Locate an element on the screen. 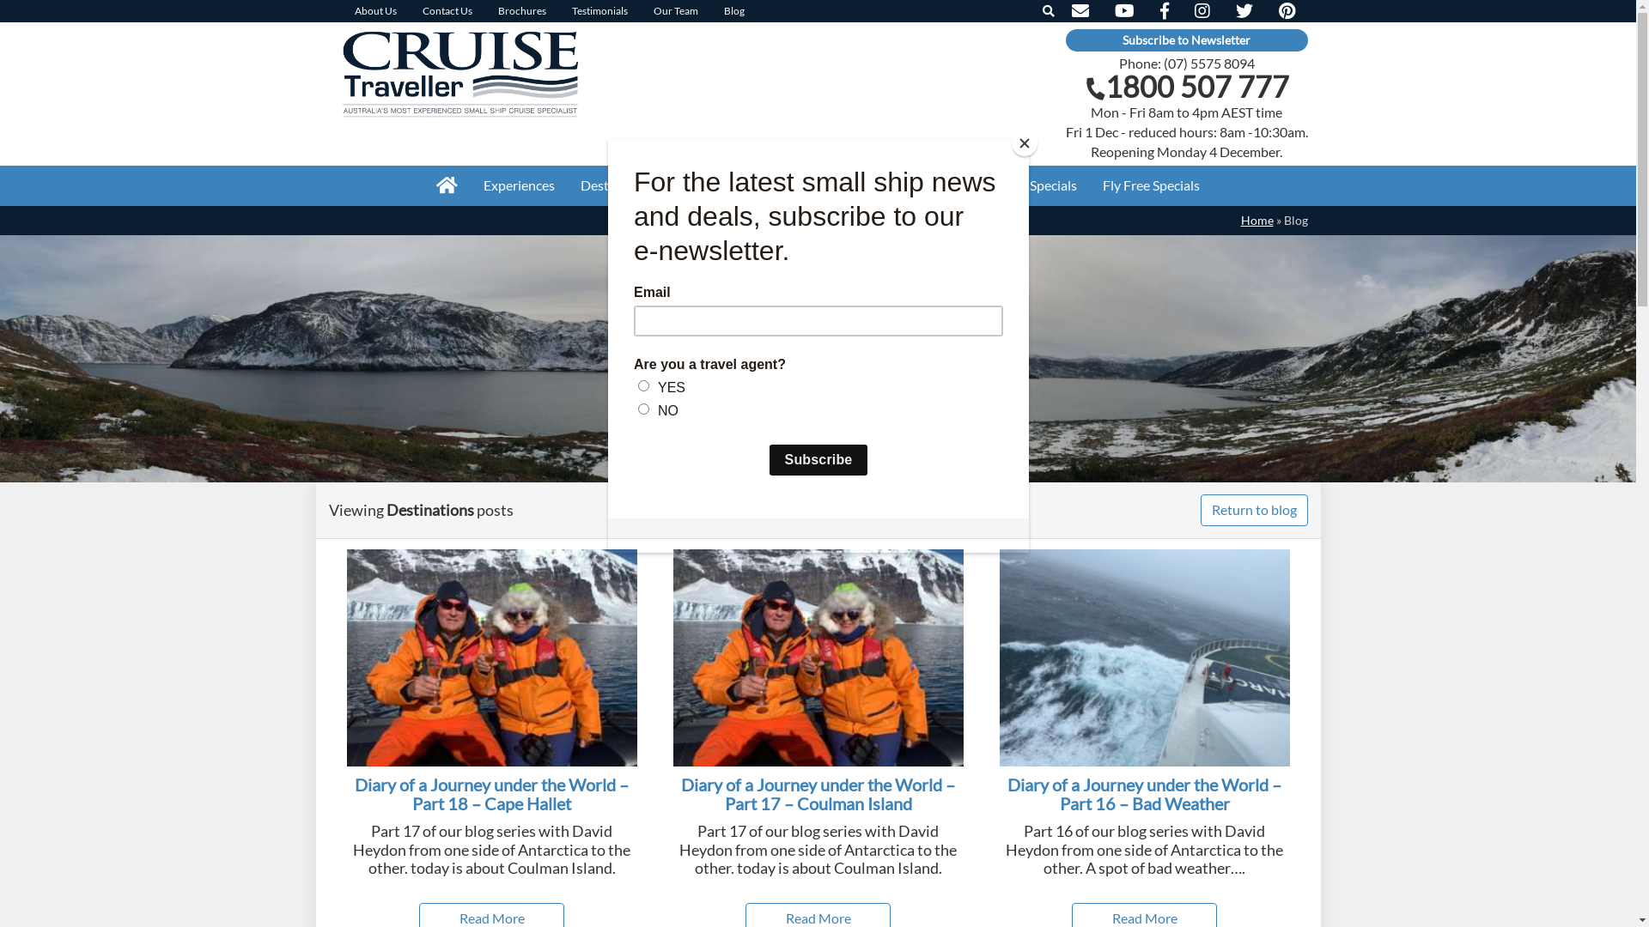 The image size is (1649, 927). Testimonials is located at coordinates (599, 11).